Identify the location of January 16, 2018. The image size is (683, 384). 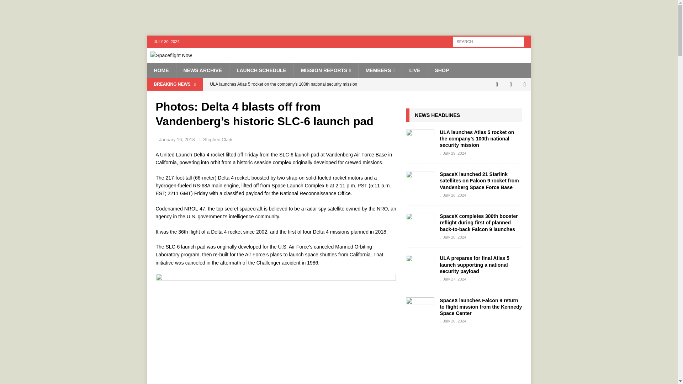
(177, 139).